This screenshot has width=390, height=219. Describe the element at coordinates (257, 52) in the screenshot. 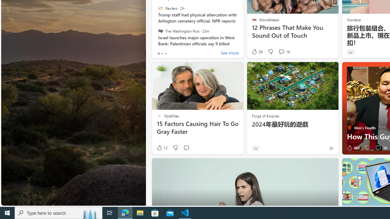

I see `28 Like` at that location.